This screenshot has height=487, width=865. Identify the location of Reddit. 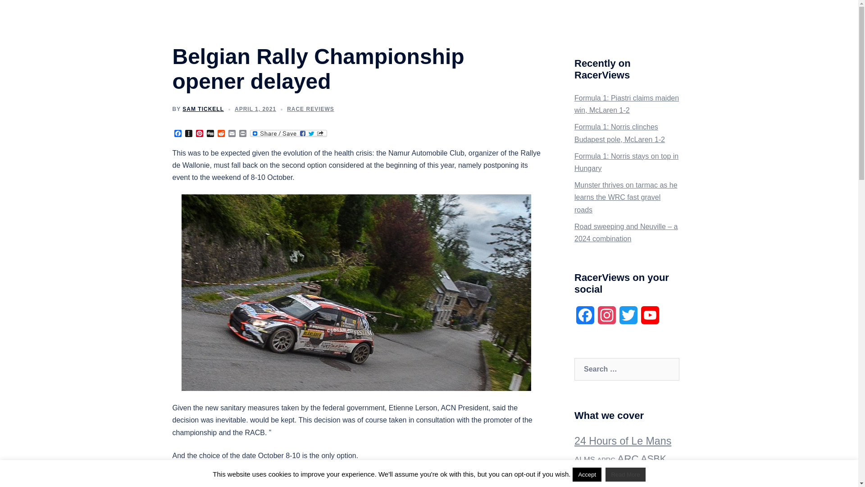
(221, 134).